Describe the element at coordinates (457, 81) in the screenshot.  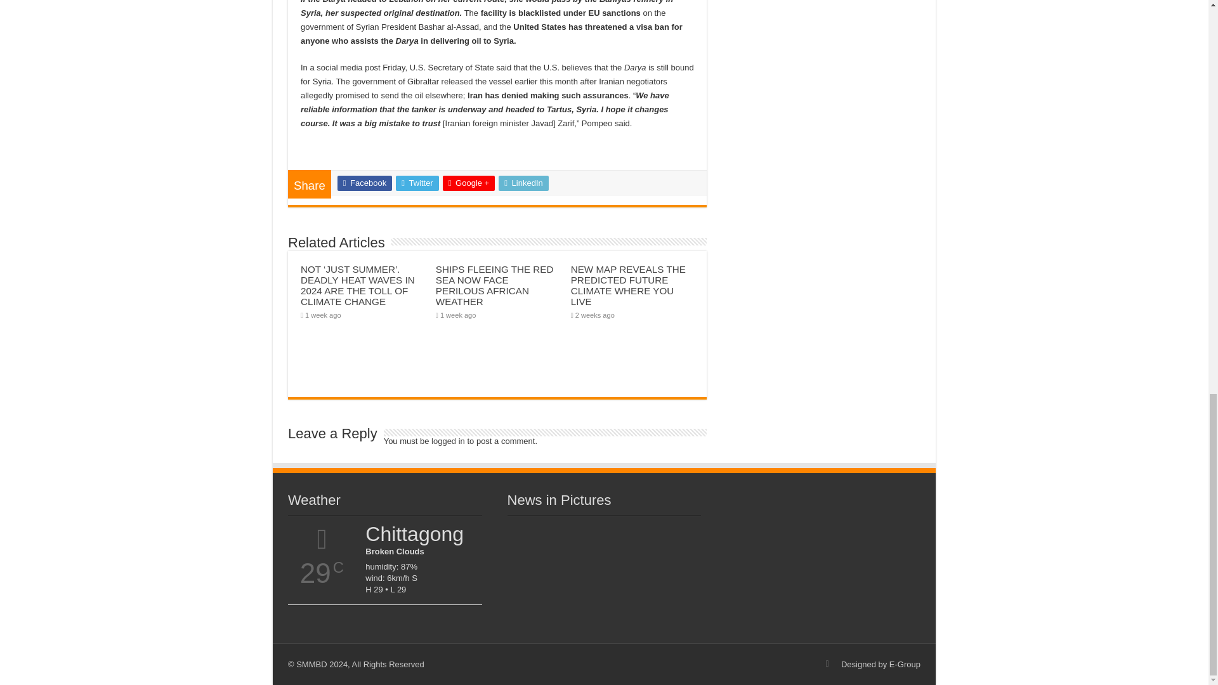
I see `released` at that location.